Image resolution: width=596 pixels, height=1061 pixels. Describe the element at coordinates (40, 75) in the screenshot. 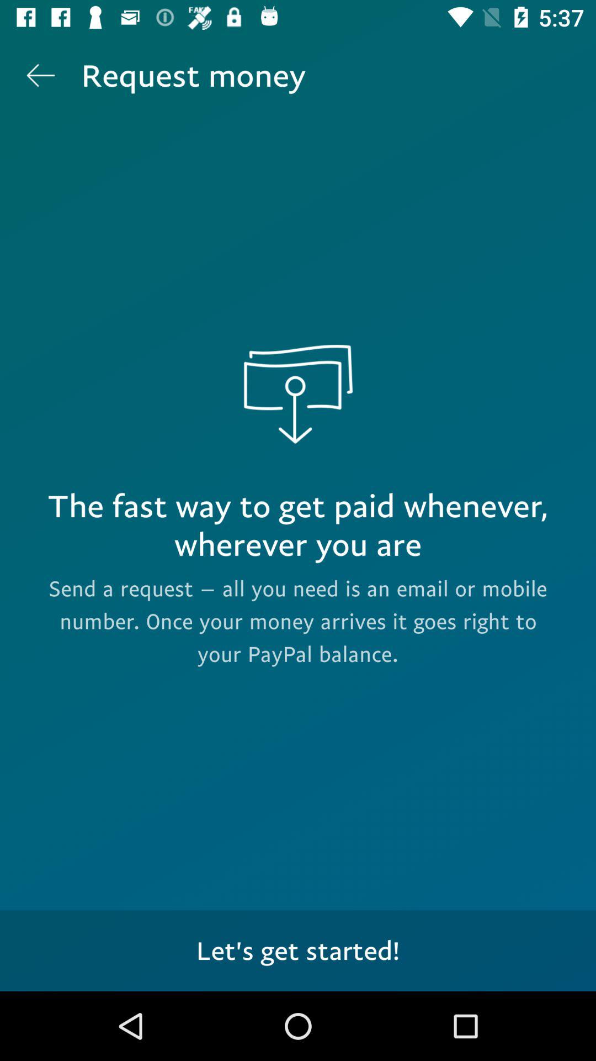

I see `tap icon at the top left corner` at that location.